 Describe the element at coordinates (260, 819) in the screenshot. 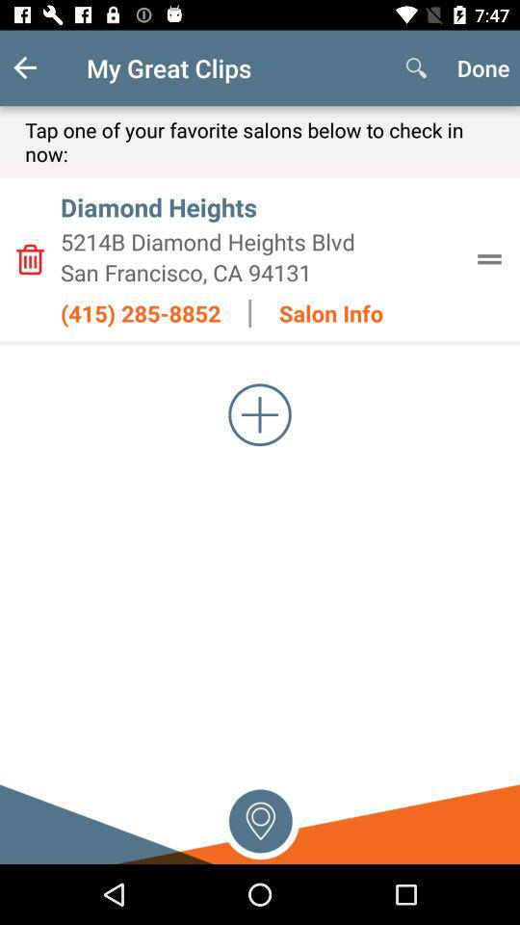

I see `activate your location` at that location.